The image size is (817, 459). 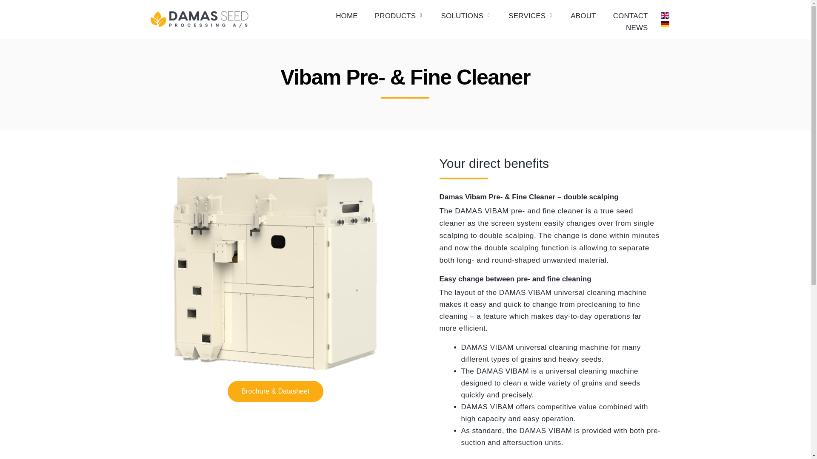 What do you see at coordinates (346, 16) in the screenshot?
I see `HOME` at bounding box center [346, 16].